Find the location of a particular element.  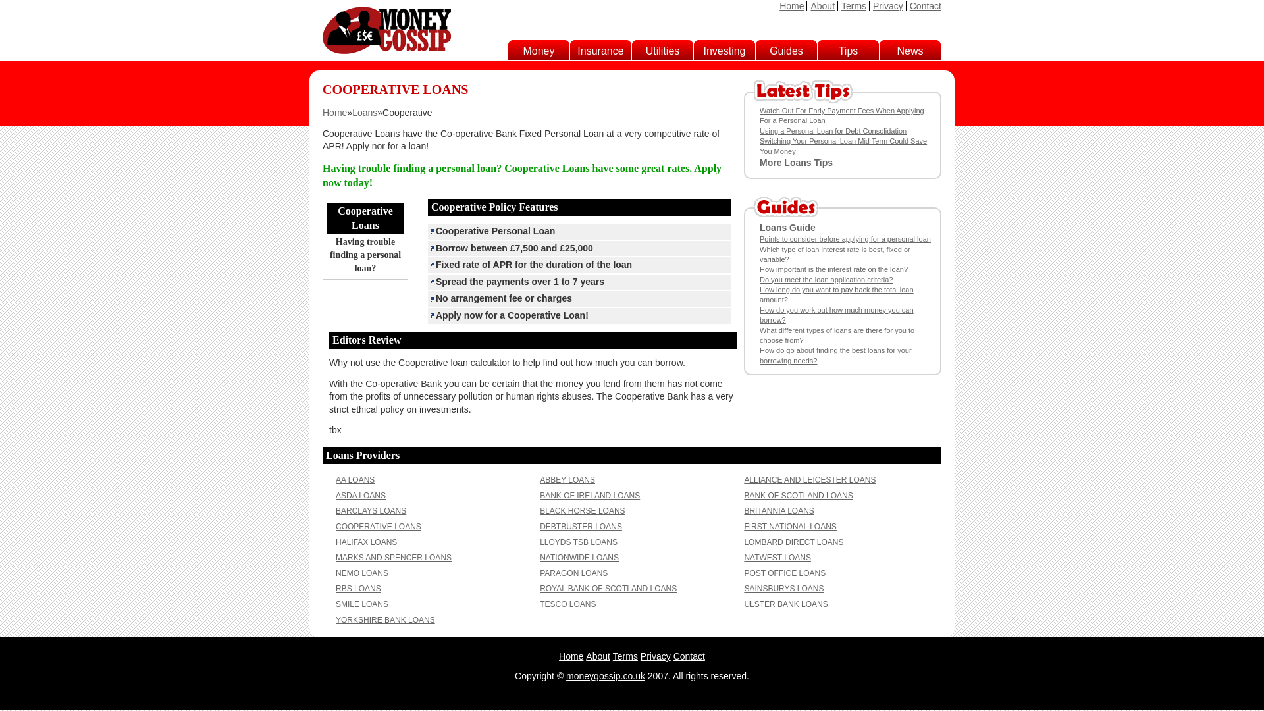

Which type of loan interest rate is best, fixed or variable? is located at coordinates (835, 254).